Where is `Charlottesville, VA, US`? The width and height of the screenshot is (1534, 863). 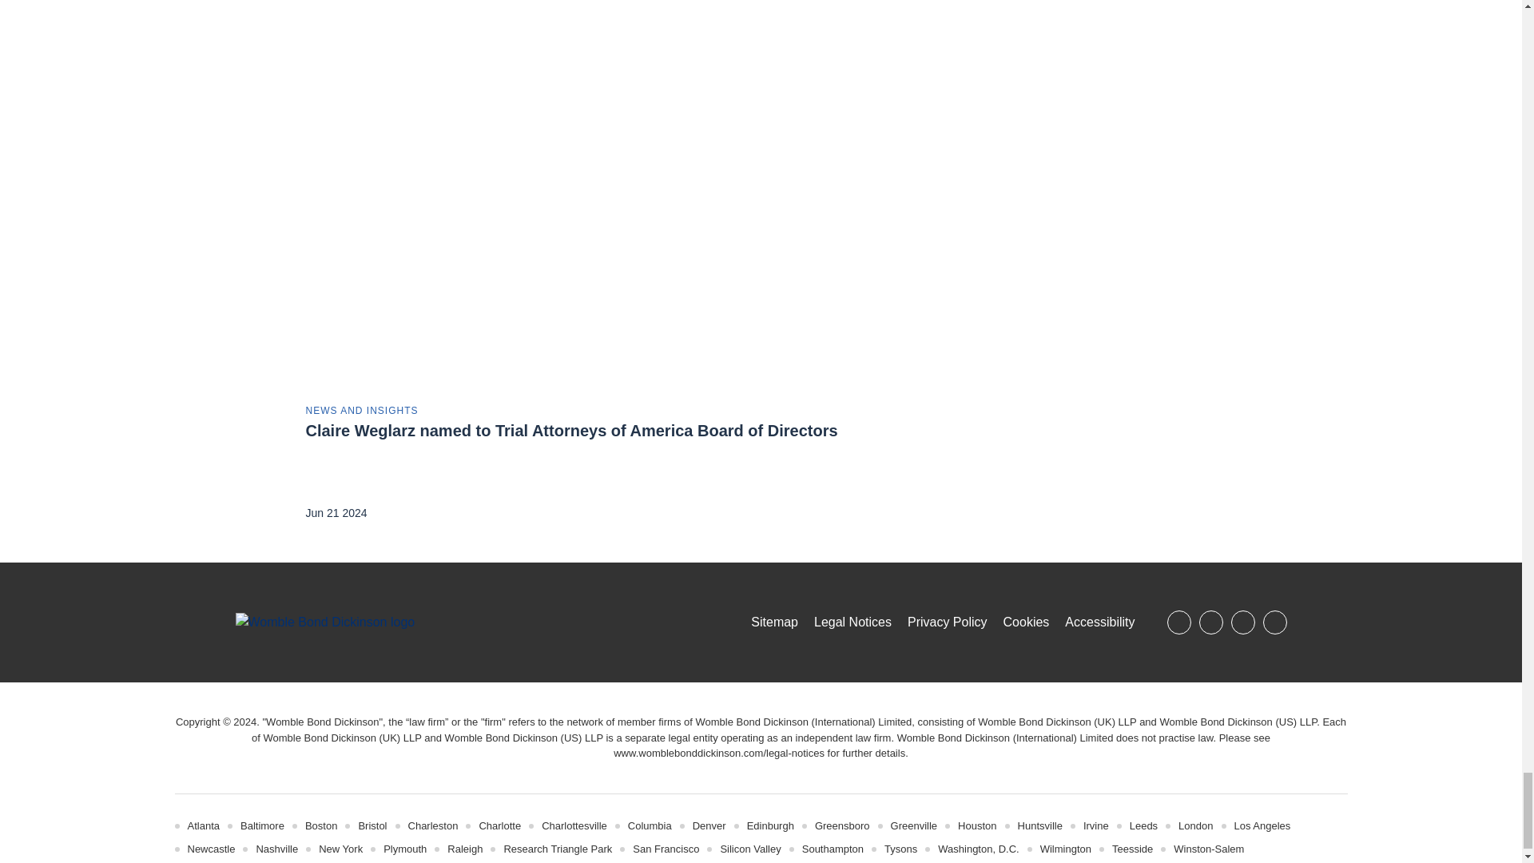
Charlottesville, VA, US is located at coordinates (574, 826).